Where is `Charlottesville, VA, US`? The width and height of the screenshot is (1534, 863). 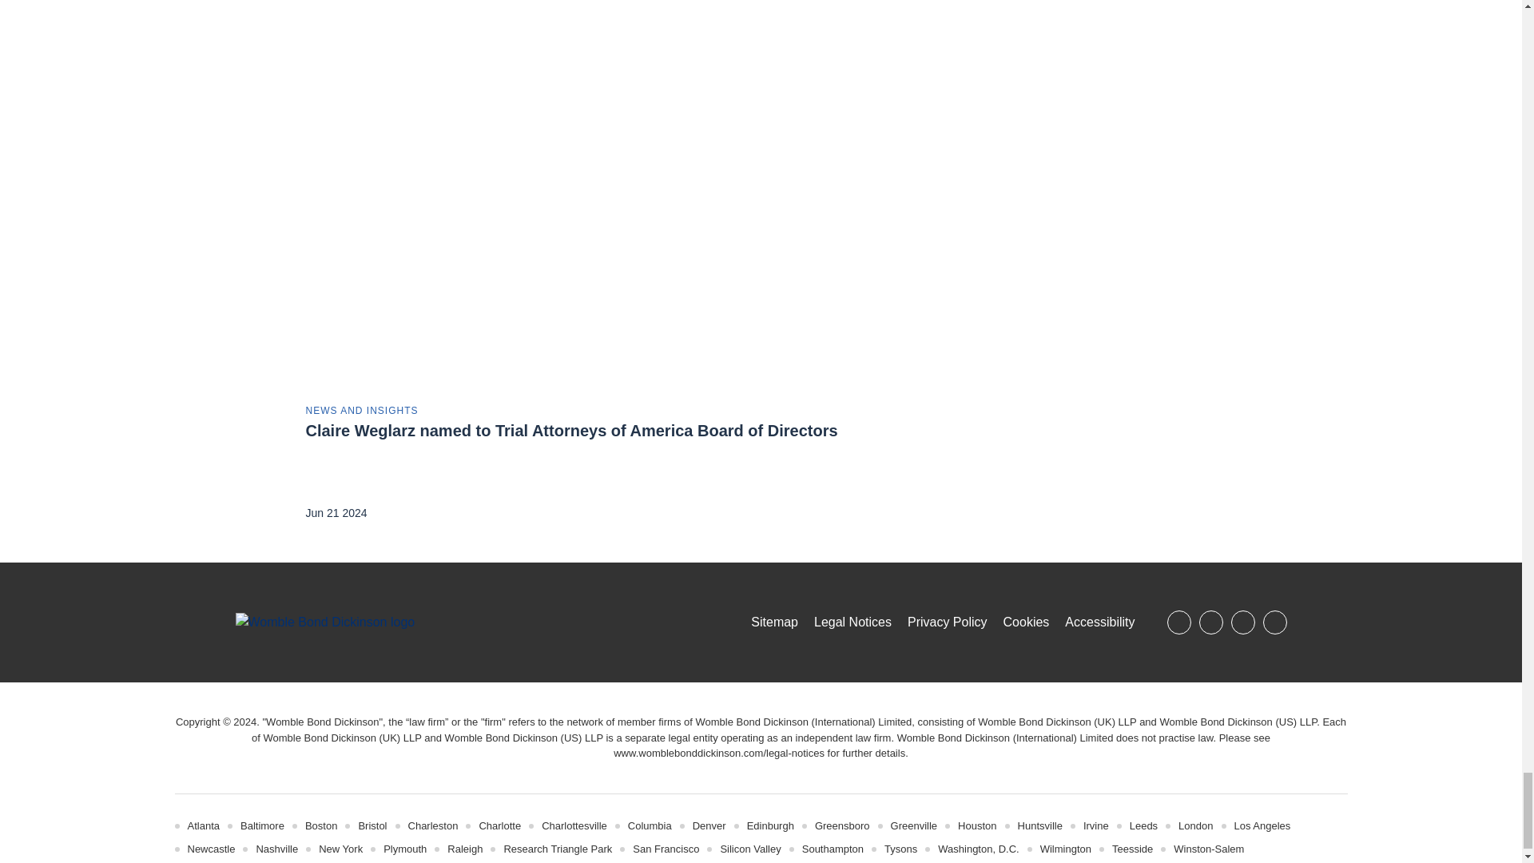
Charlottesville, VA, US is located at coordinates (574, 826).